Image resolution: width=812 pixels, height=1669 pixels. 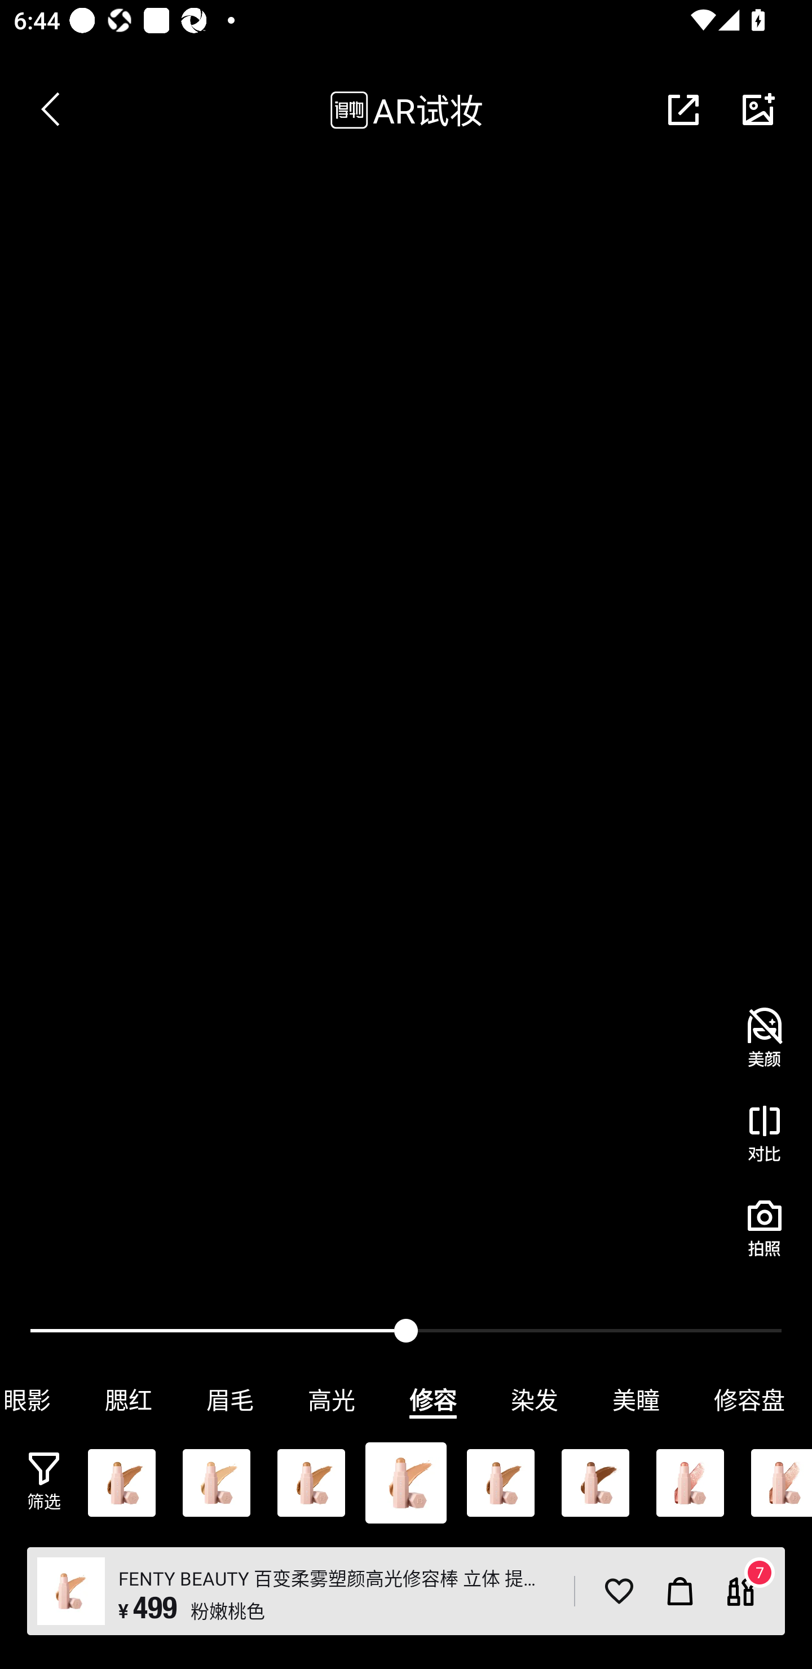 What do you see at coordinates (332, 1400) in the screenshot?
I see `高光` at bounding box center [332, 1400].